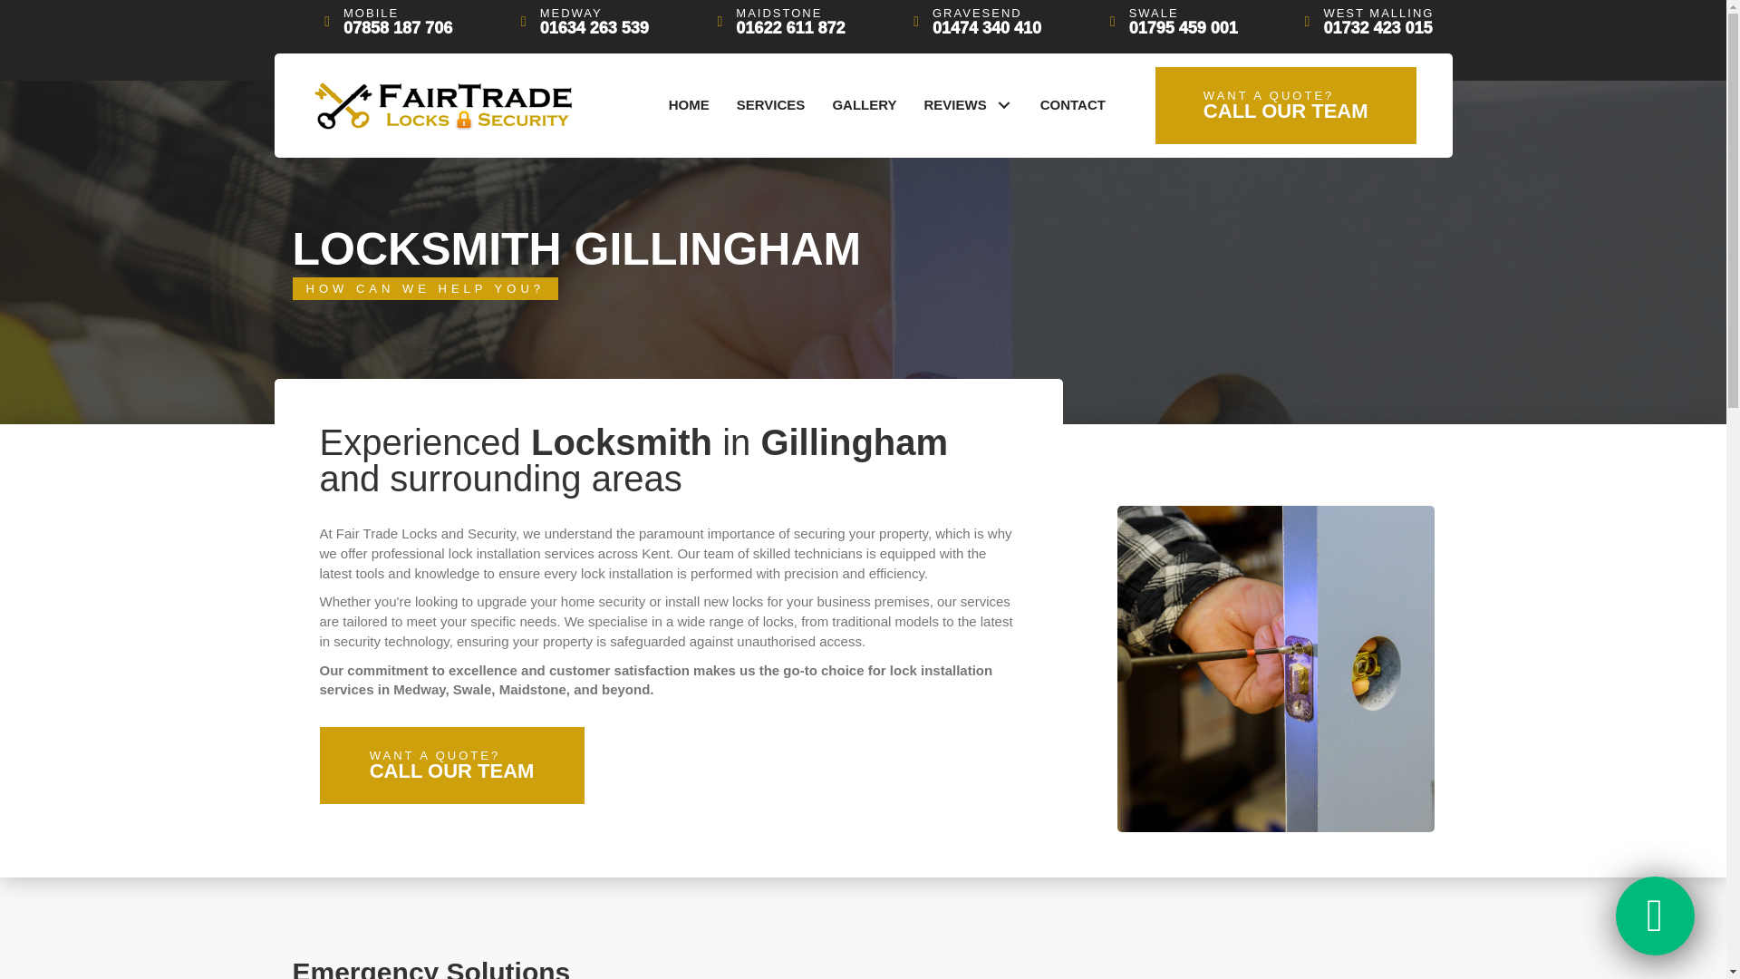  What do you see at coordinates (968, 105) in the screenshot?
I see `GALLERY` at bounding box center [968, 105].